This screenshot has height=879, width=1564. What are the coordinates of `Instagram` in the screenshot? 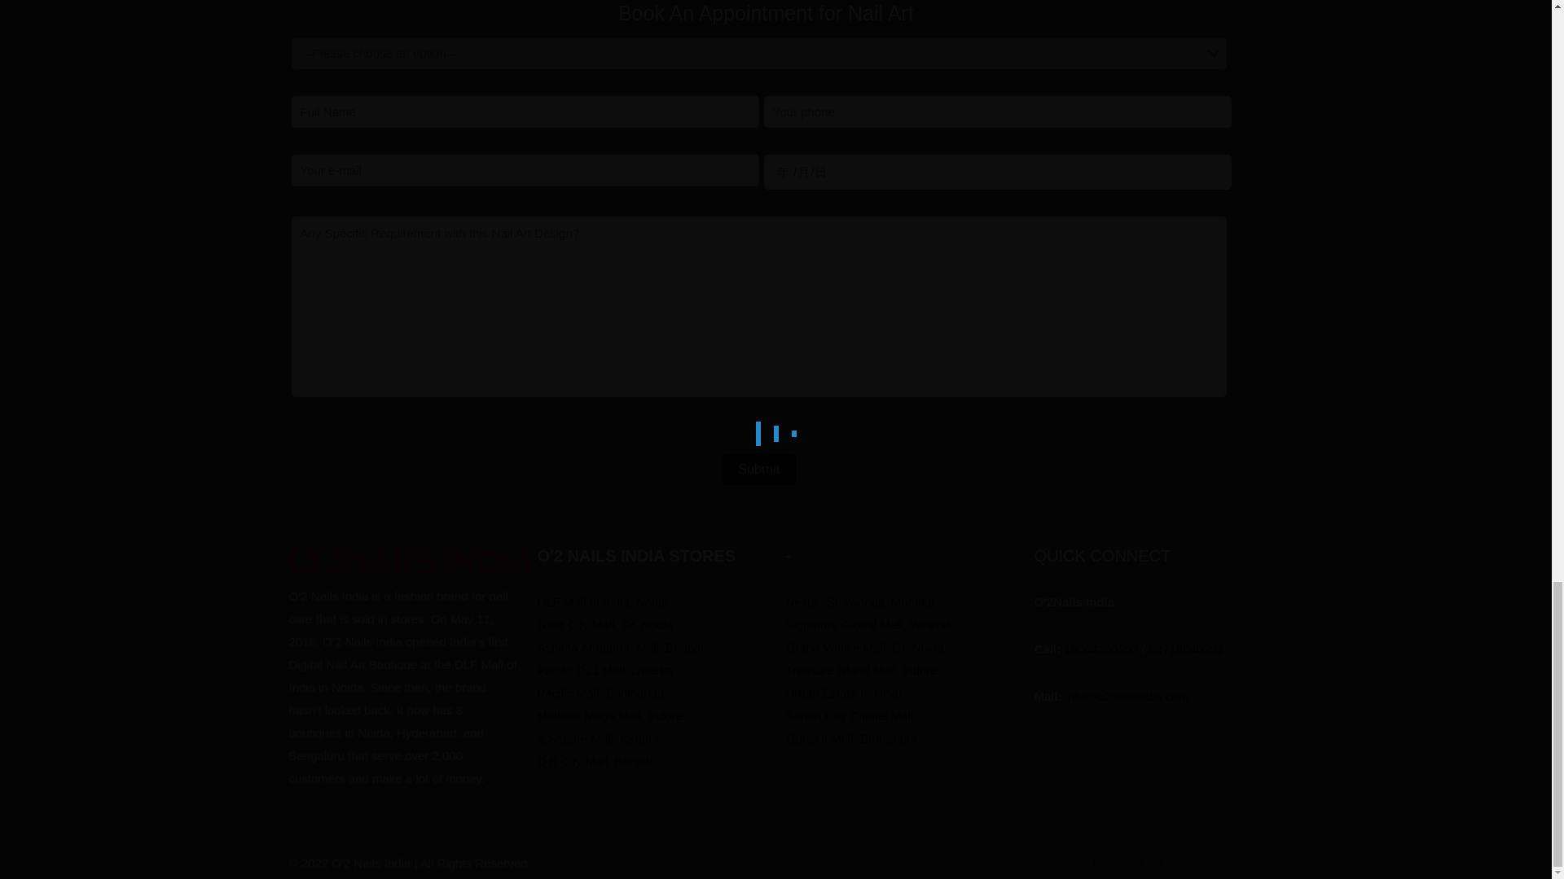 It's located at (1184, 863).